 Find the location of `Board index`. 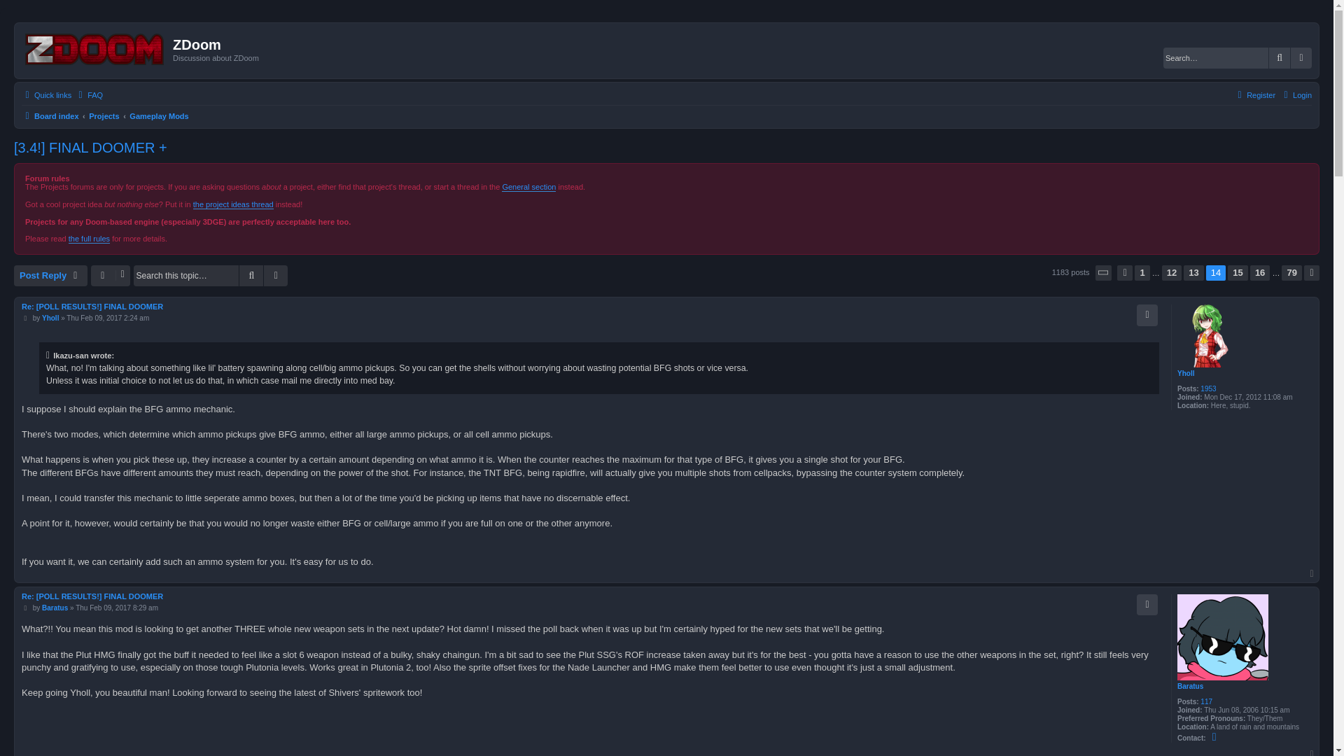

Board index is located at coordinates (50, 116).